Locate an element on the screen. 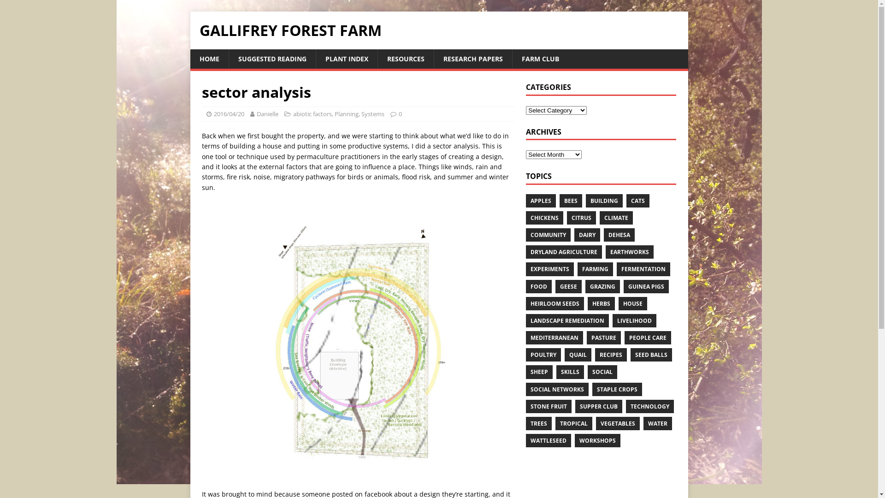 The height and width of the screenshot is (498, 885). GALLIFREY FOREST FARM is located at coordinates (439, 30).